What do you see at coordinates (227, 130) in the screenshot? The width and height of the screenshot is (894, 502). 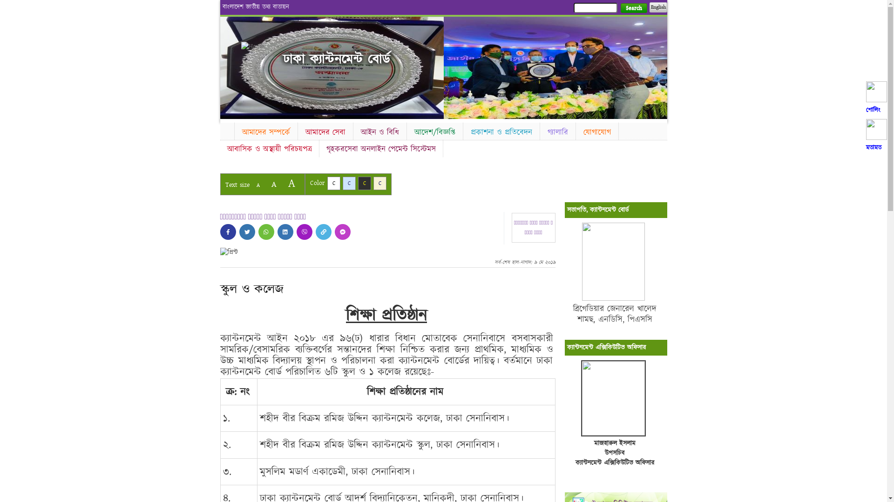 I see `Home` at bounding box center [227, 130].